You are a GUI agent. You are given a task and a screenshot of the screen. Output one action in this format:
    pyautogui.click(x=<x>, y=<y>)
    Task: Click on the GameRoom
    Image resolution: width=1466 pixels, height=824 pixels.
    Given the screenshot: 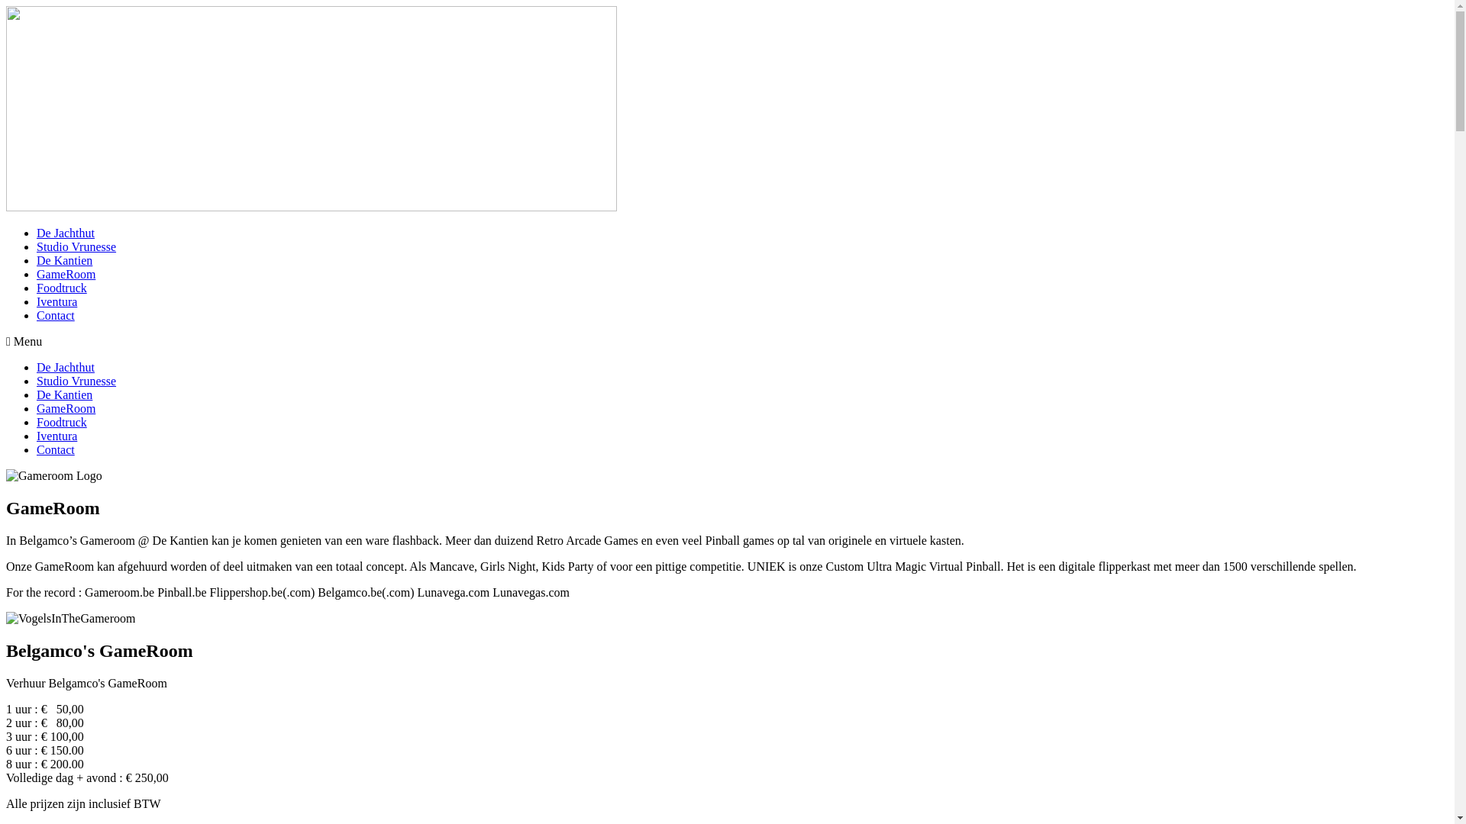 What is the action you would take?
    pyautogui.click(x=66, y=409)
    